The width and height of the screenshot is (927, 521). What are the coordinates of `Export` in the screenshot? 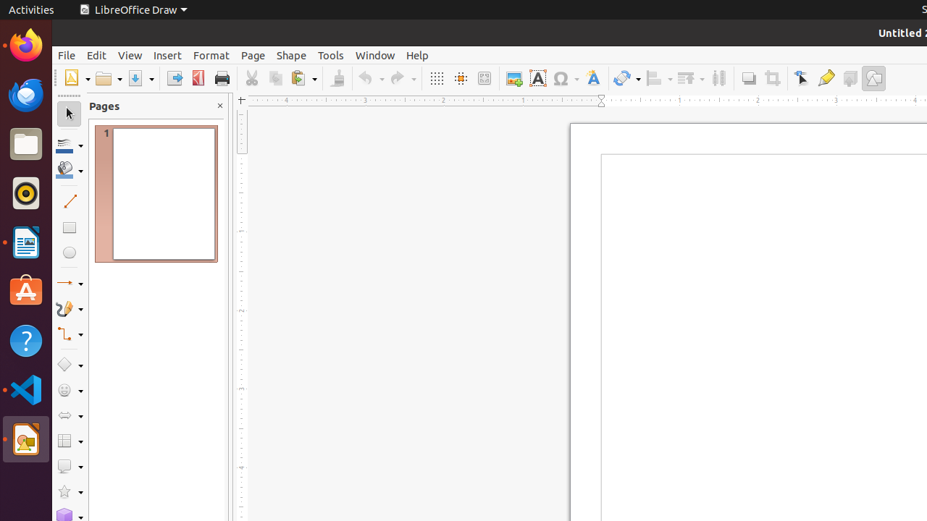 It's located at (174, 78).